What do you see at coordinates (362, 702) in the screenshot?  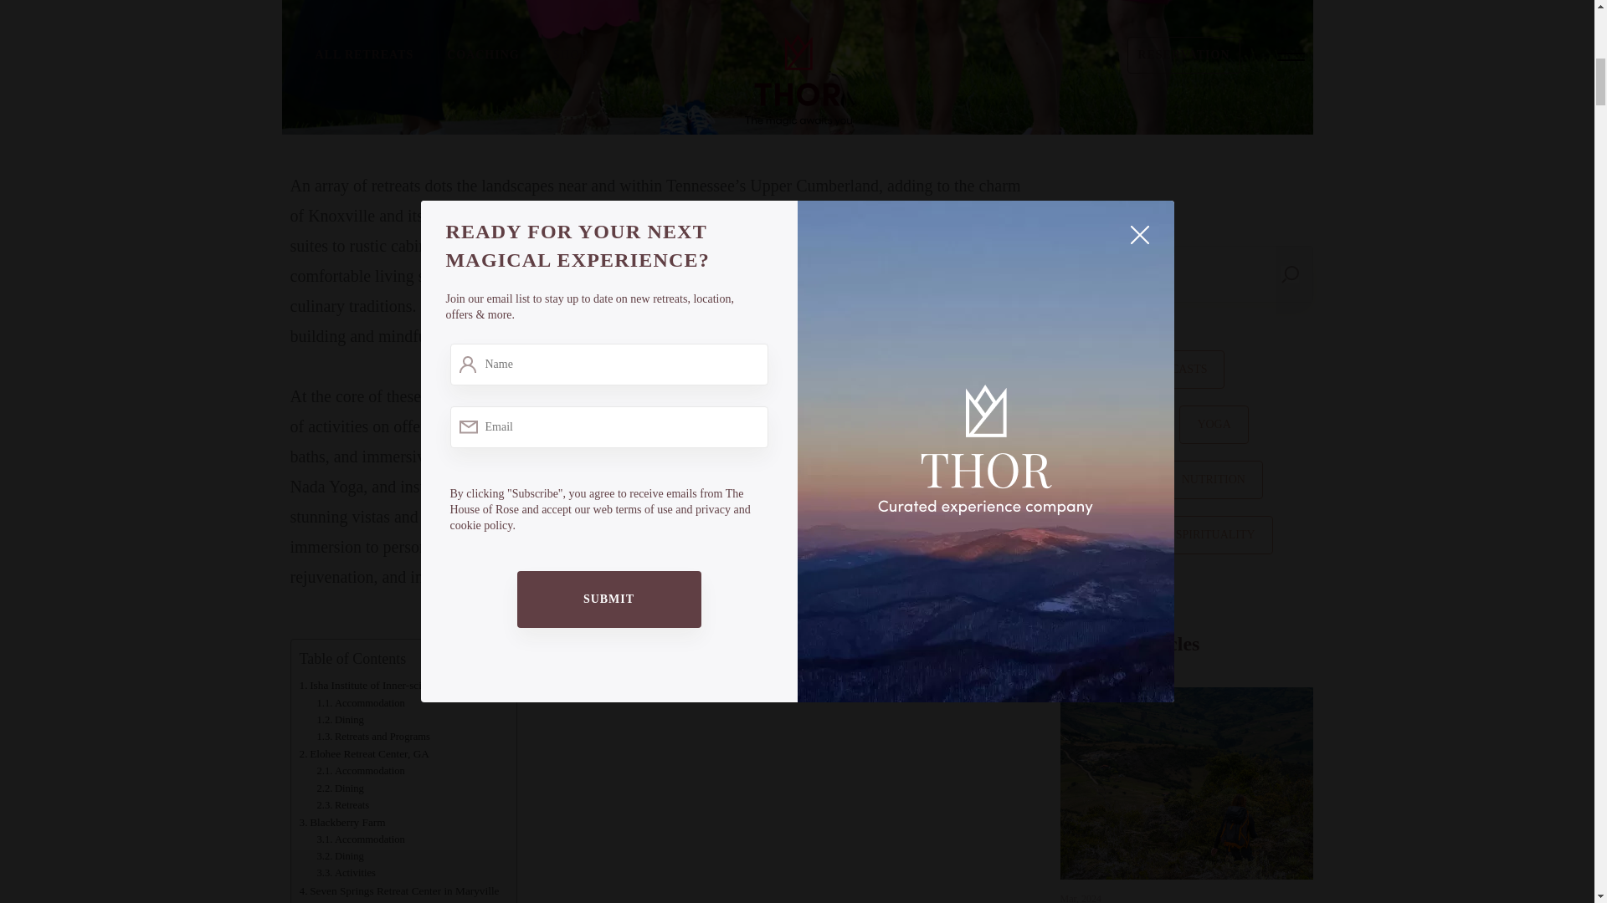 I see `Accommodation ` at bounding box center [362, 702].